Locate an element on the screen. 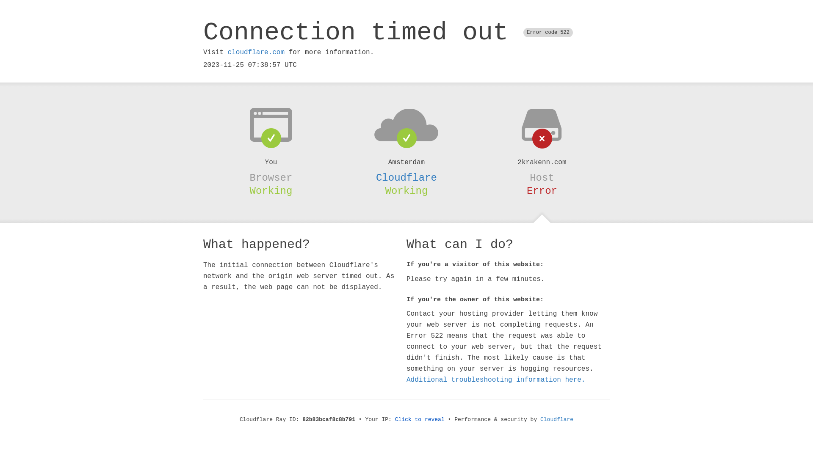  cloudflare.com is located at coordinates (256, 52).